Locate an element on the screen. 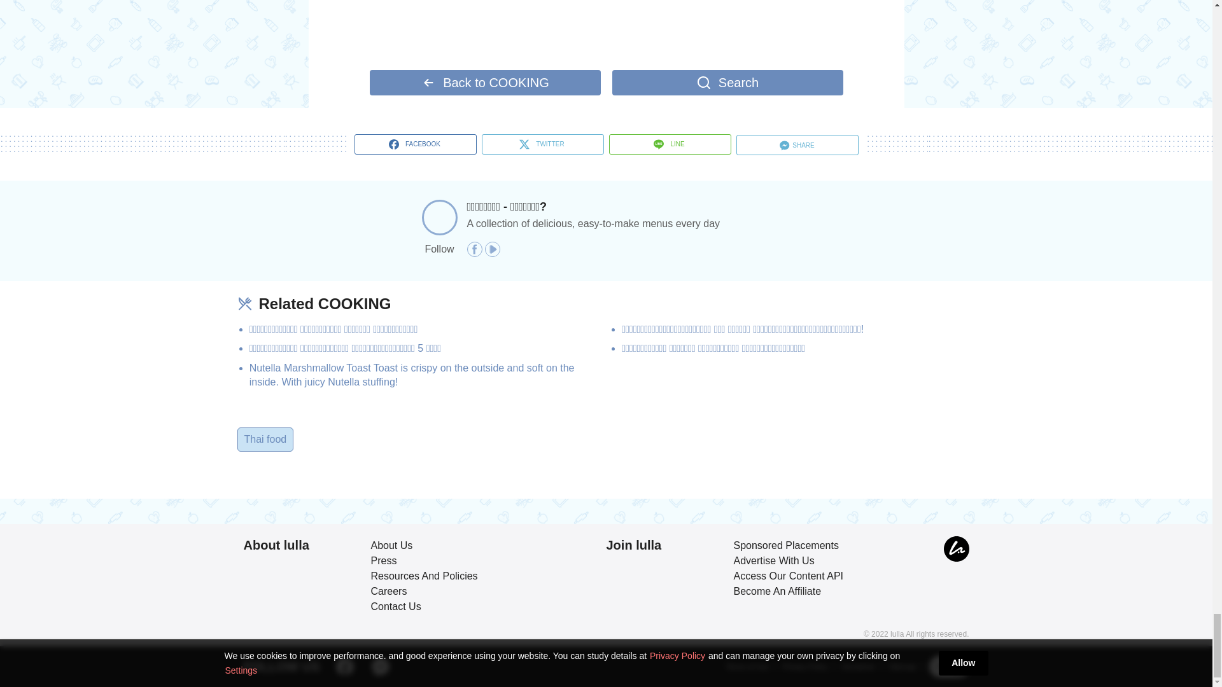 This screenshot has width=1222, height=687. TWITTER is located at coordinates (542, 144).